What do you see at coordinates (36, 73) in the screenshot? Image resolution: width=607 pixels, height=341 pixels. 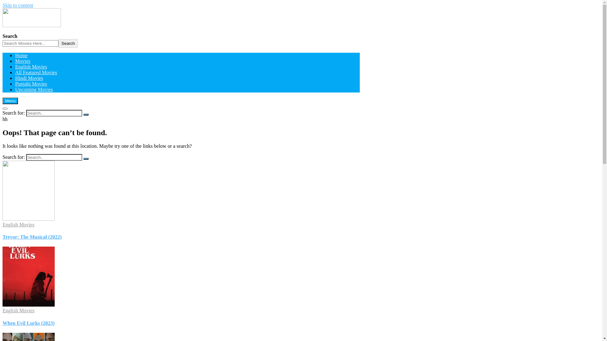 I see `All Featured Movies` at bounding box center [36, 73].